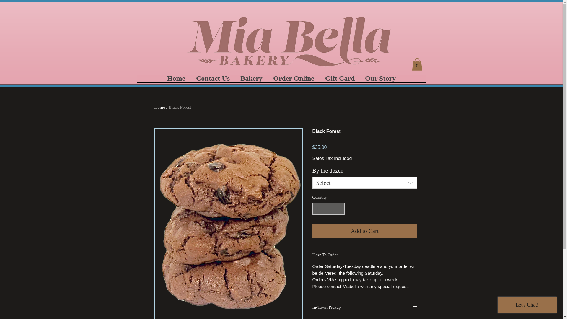 This screenshot has height=319, width=567. What do you see at coordinates (328, 209) in the screenshot?
I see `1` at bounding box center [328, 209].